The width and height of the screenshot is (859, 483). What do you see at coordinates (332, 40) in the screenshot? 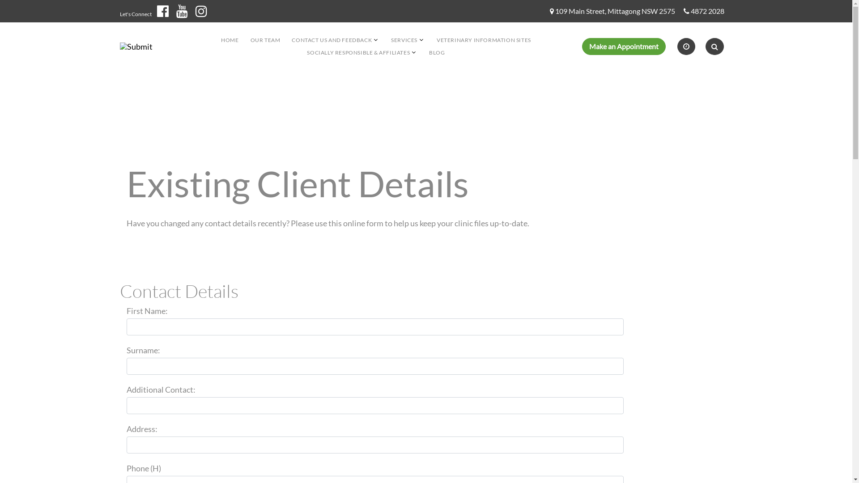
I see `CONTACT US AND FEEDBACK` at bounding box center [332, 40].